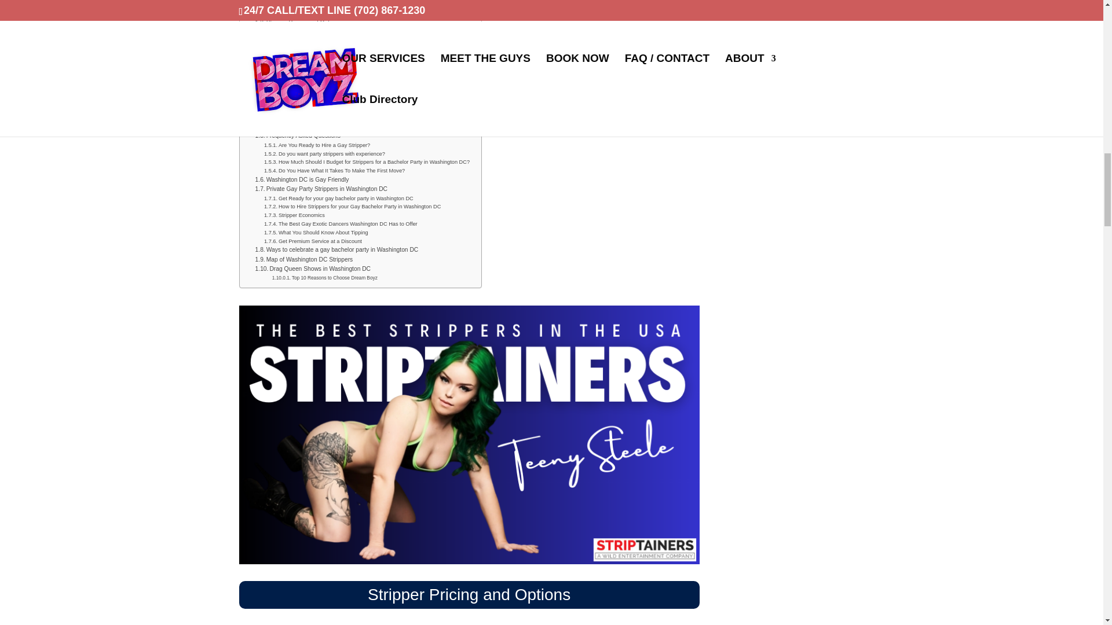 The image size is (1112, 625). Describe the element at coordinates (316, 5) in the screenshot. I see `Hire Washington DC Gay Strippers Today!` at that location.